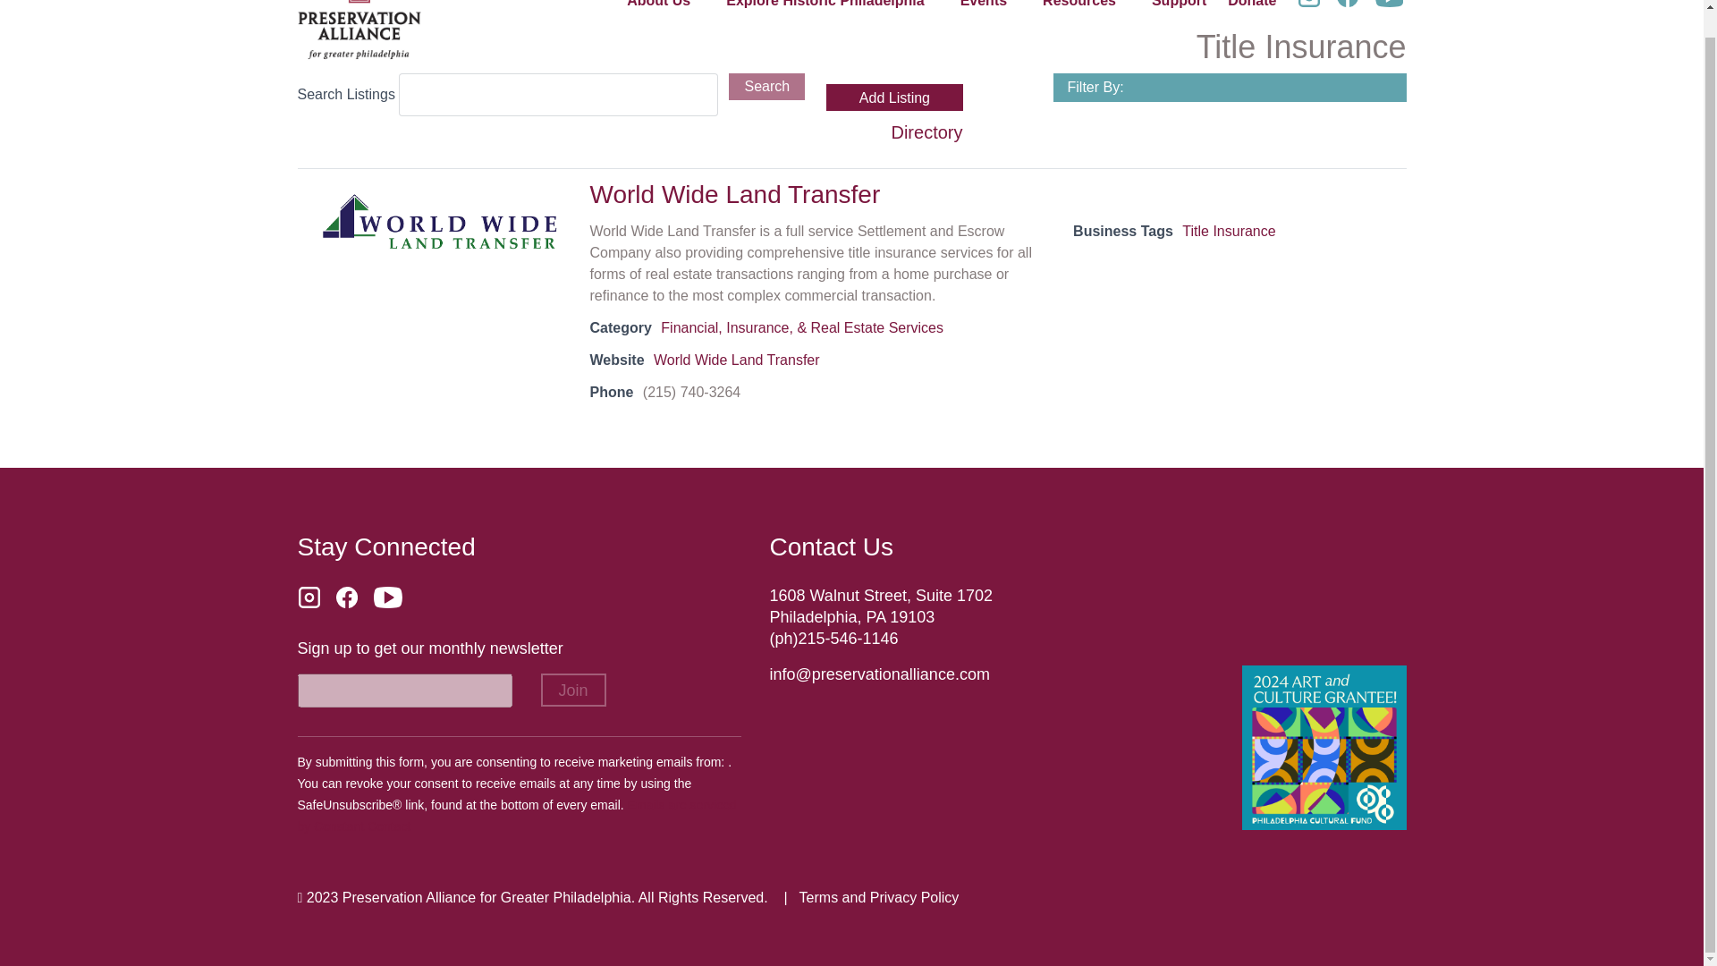 Image resolution: width=1717 pixels, height=966 pixels. I want to click on World Wide Land Transfer, so click(439, 222).